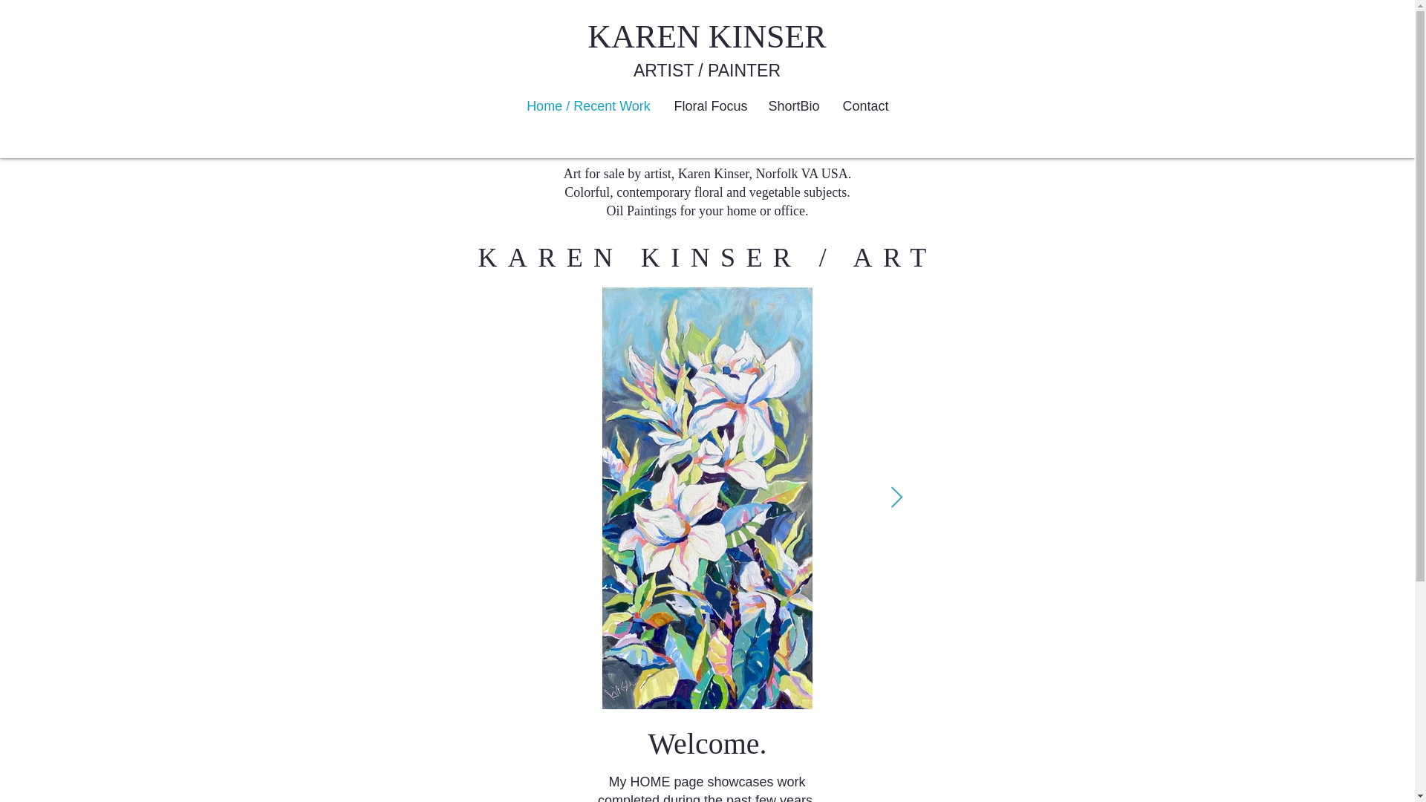 The height and width of the screenshot is (802, 1426). I want to click on ShortBio, so click(794, 105).